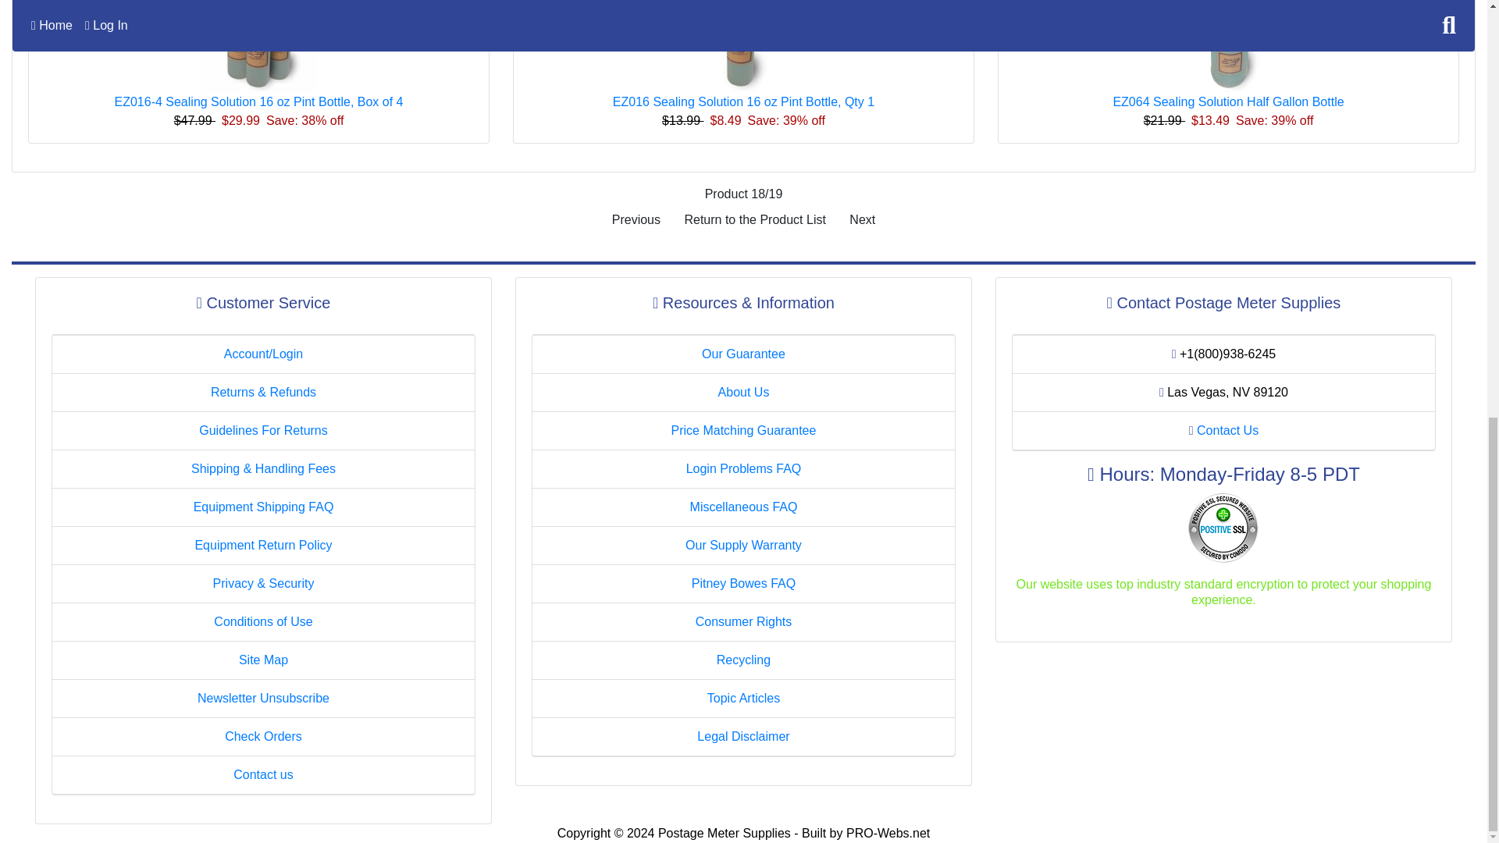 The height and width of the screenshot is (843, 1499). I want to click on EZ016 Sealing Solution 16 oz Pint Bottle, Qty 1, so click(743, 46).